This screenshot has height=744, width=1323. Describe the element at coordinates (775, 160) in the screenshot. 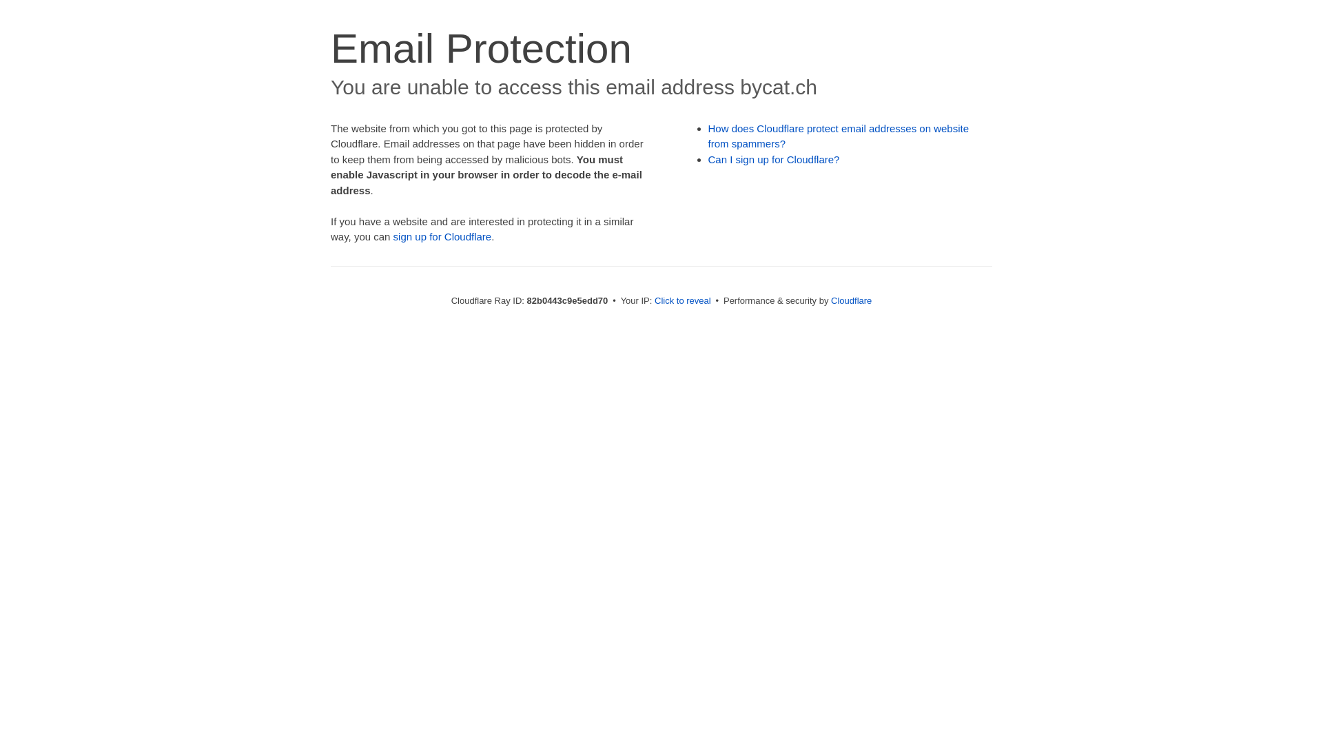

I see `Can I sign up for Cloudflare?` at that location.